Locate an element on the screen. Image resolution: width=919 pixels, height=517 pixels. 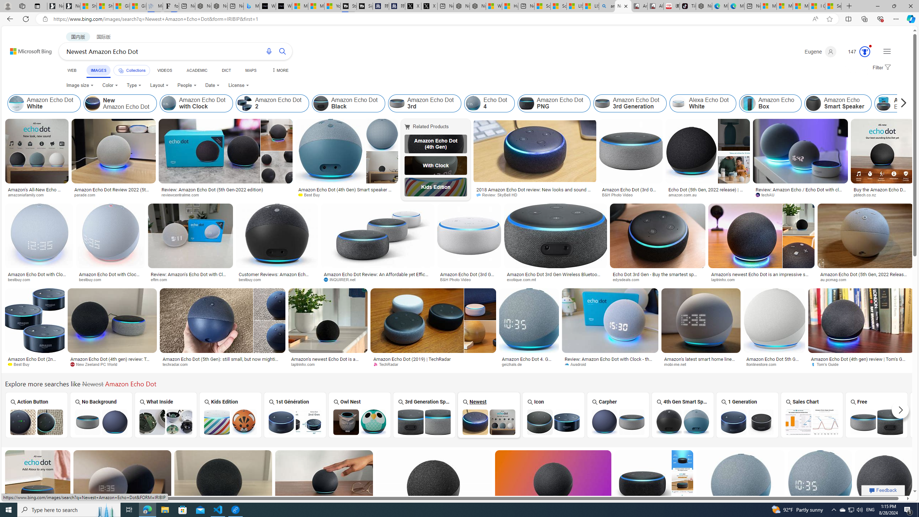
New Amazon Echo Dot is located at coordinates (92, 103).